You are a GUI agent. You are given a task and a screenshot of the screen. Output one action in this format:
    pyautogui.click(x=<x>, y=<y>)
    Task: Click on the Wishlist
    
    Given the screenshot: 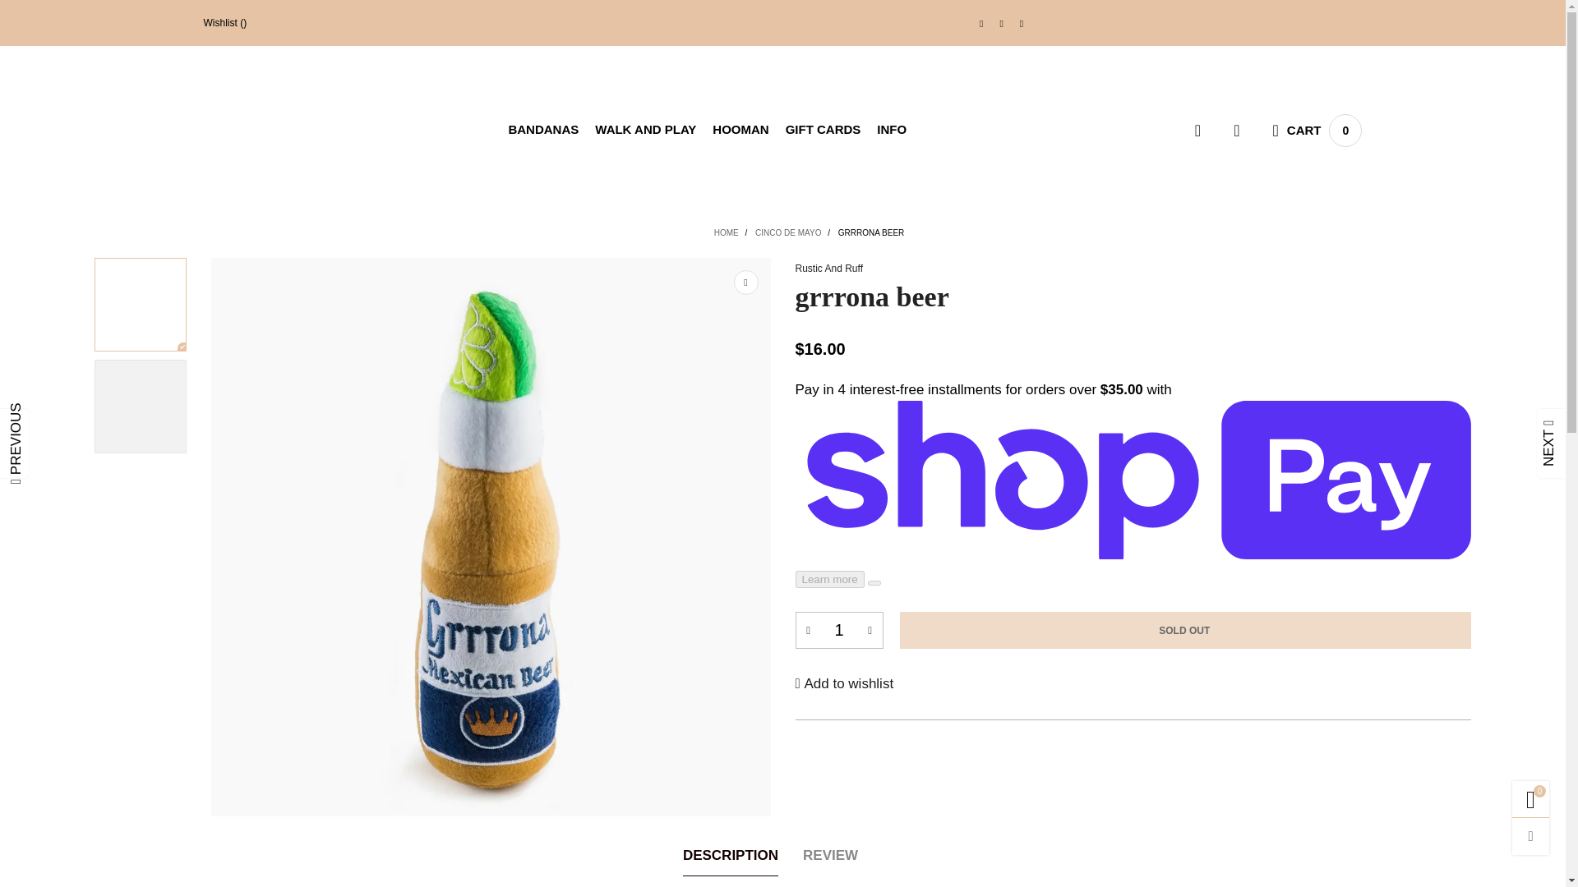 What is the action you would take?
    pyautogui.click(x=225, y=23)
    